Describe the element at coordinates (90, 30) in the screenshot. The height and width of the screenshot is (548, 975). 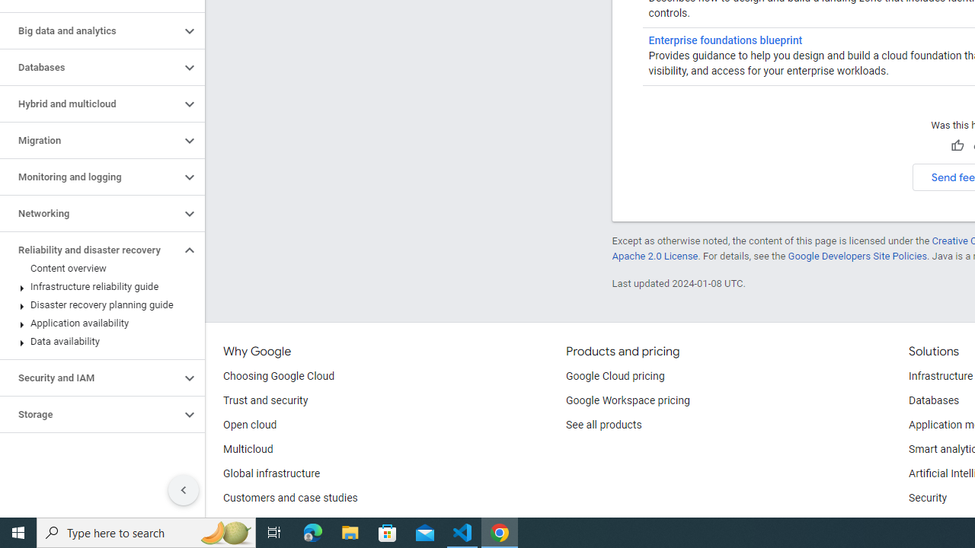
I see `Big data and analytics` at that location.